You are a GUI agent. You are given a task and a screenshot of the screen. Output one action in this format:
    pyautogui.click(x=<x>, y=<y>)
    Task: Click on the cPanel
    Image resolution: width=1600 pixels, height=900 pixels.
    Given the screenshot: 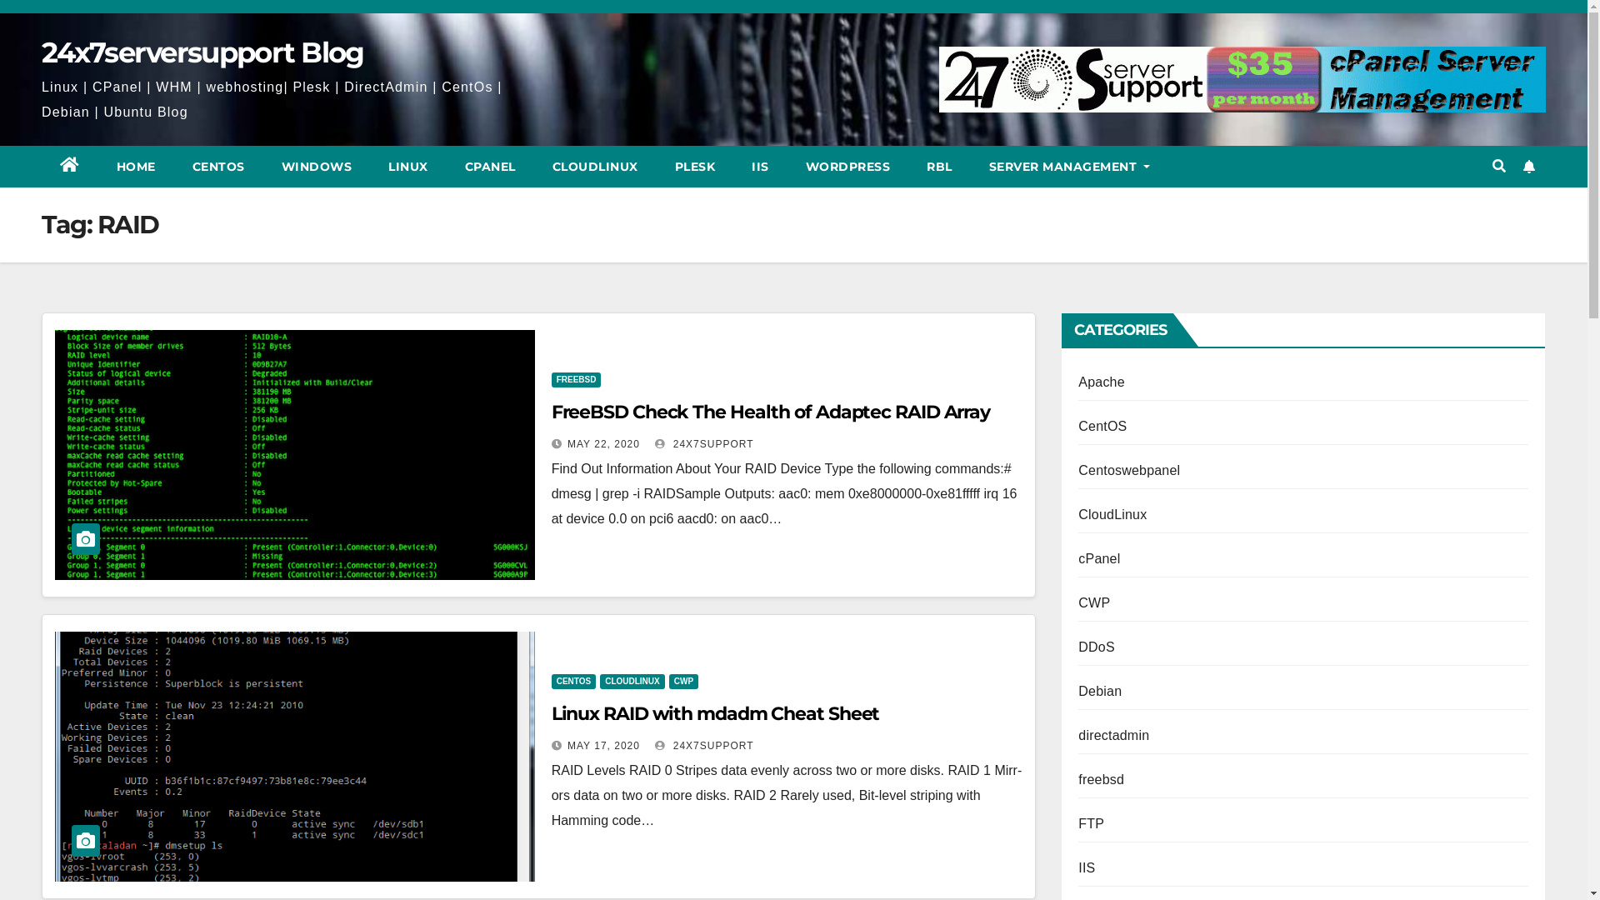 What is the action you would take?
    pyautogui.click(x=1099, y=558)
    